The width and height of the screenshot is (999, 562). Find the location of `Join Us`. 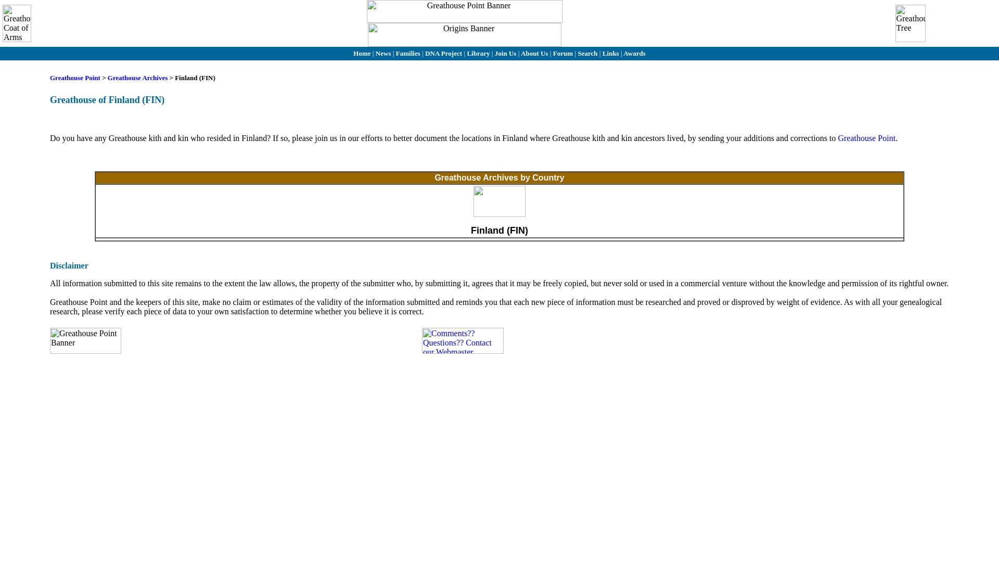

Join Us is located at coordinates (506, 53).